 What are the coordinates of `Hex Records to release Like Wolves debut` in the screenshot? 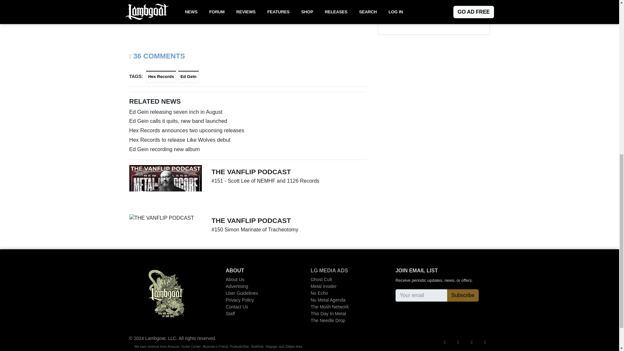 It's located at (248, 140).